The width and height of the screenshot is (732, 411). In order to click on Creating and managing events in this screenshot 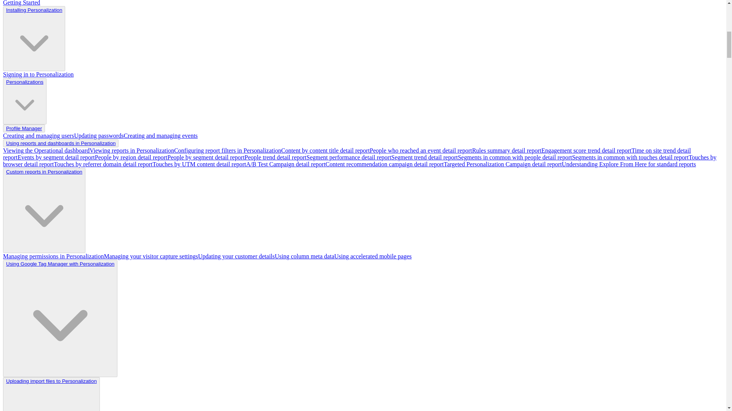, I will do `click(161, 135)`.